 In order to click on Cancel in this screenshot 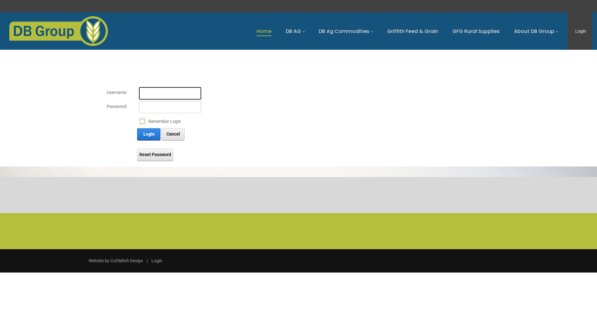, I will do `click(173, 134)`.